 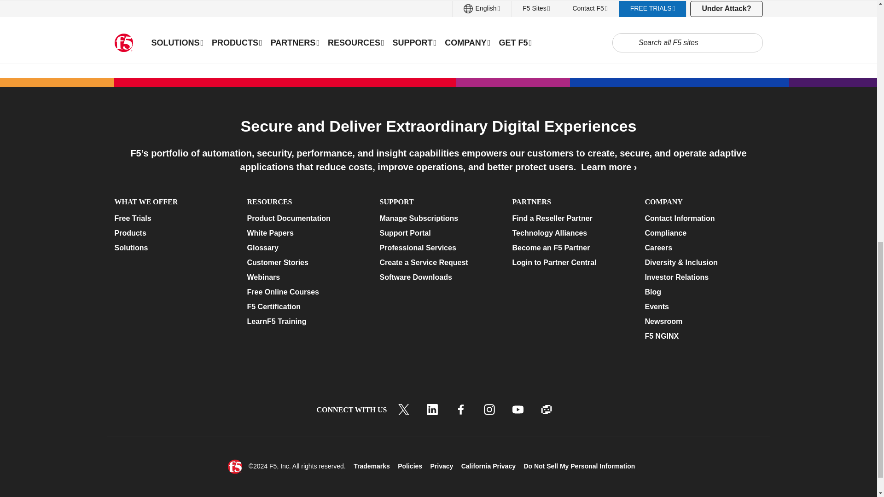 What do you see at coordinates (305, 306) in the screenshot?
I see `F5 Certification` at bounding box center [305, 306].